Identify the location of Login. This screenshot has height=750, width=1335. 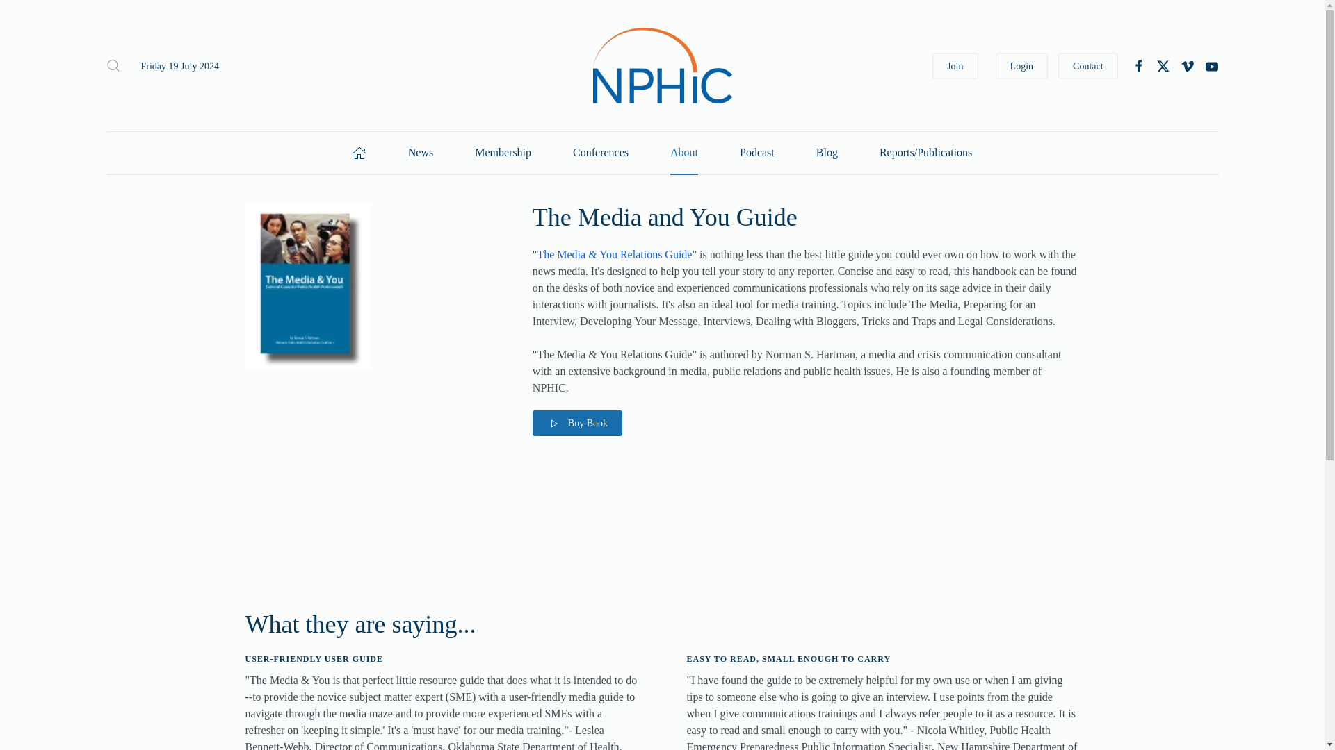
(1022, 65).